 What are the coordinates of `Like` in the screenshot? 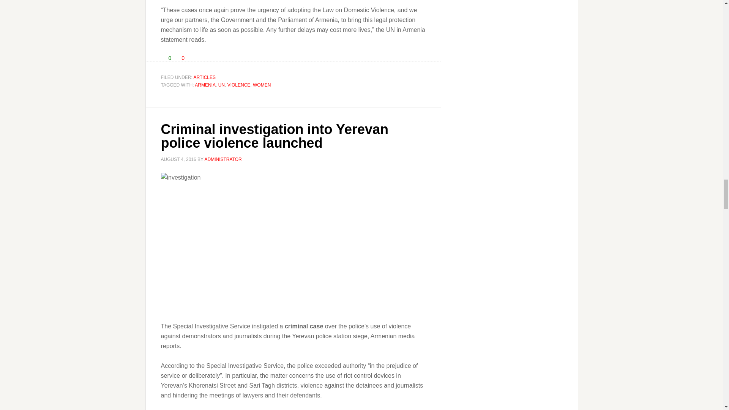 It's located at (163, 57).